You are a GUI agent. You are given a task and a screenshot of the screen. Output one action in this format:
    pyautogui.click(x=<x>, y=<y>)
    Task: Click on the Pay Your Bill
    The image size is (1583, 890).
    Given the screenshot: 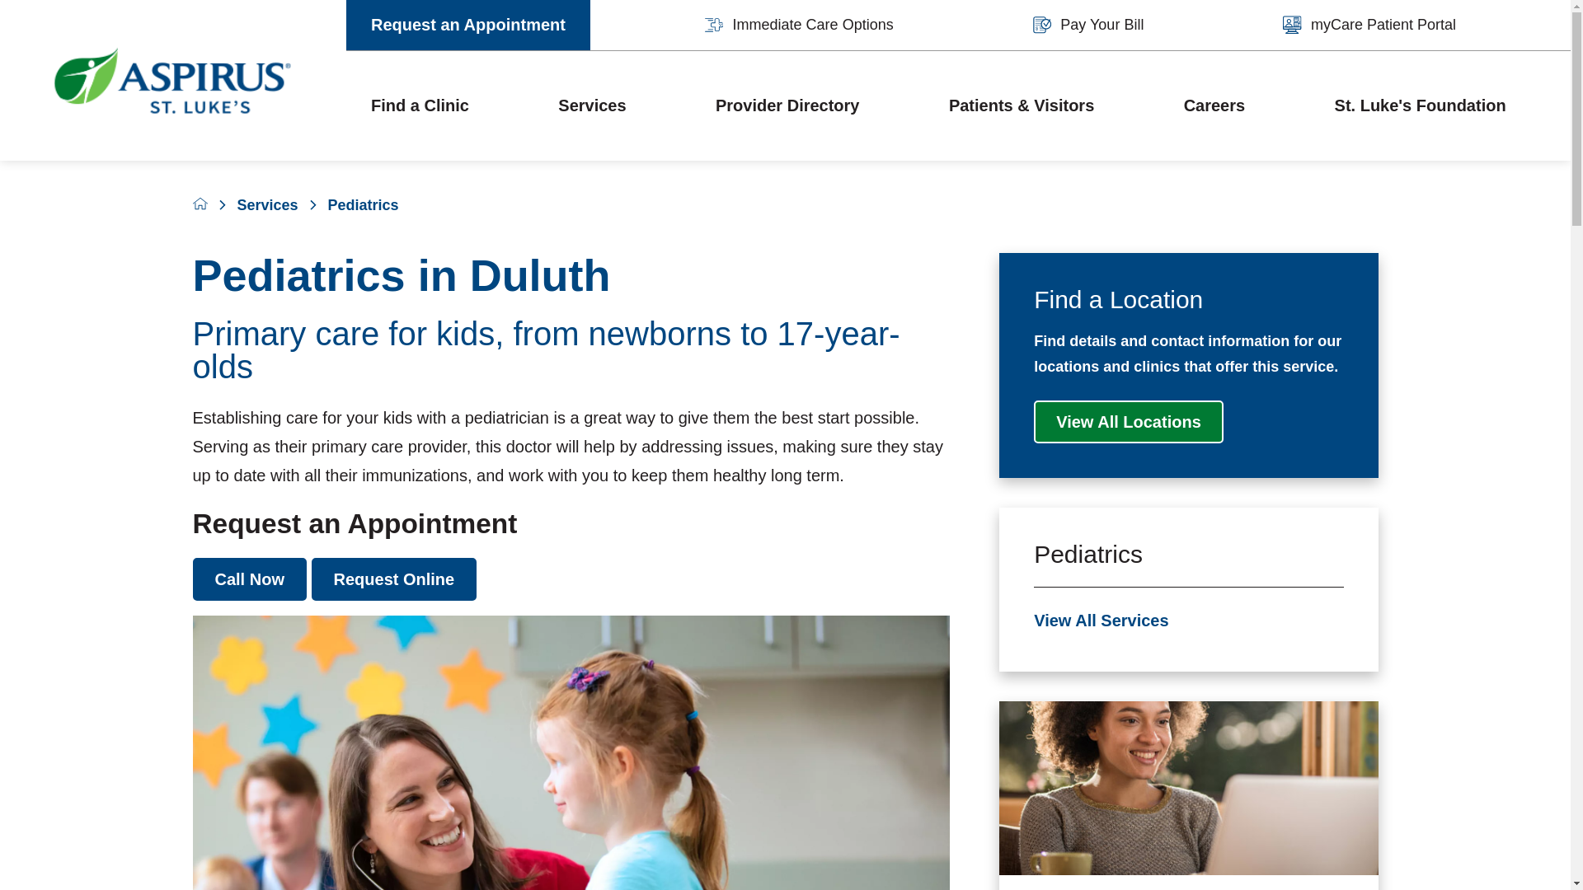 What is the action you would take?
    pyautogui.click(x=1088, y=25)
    